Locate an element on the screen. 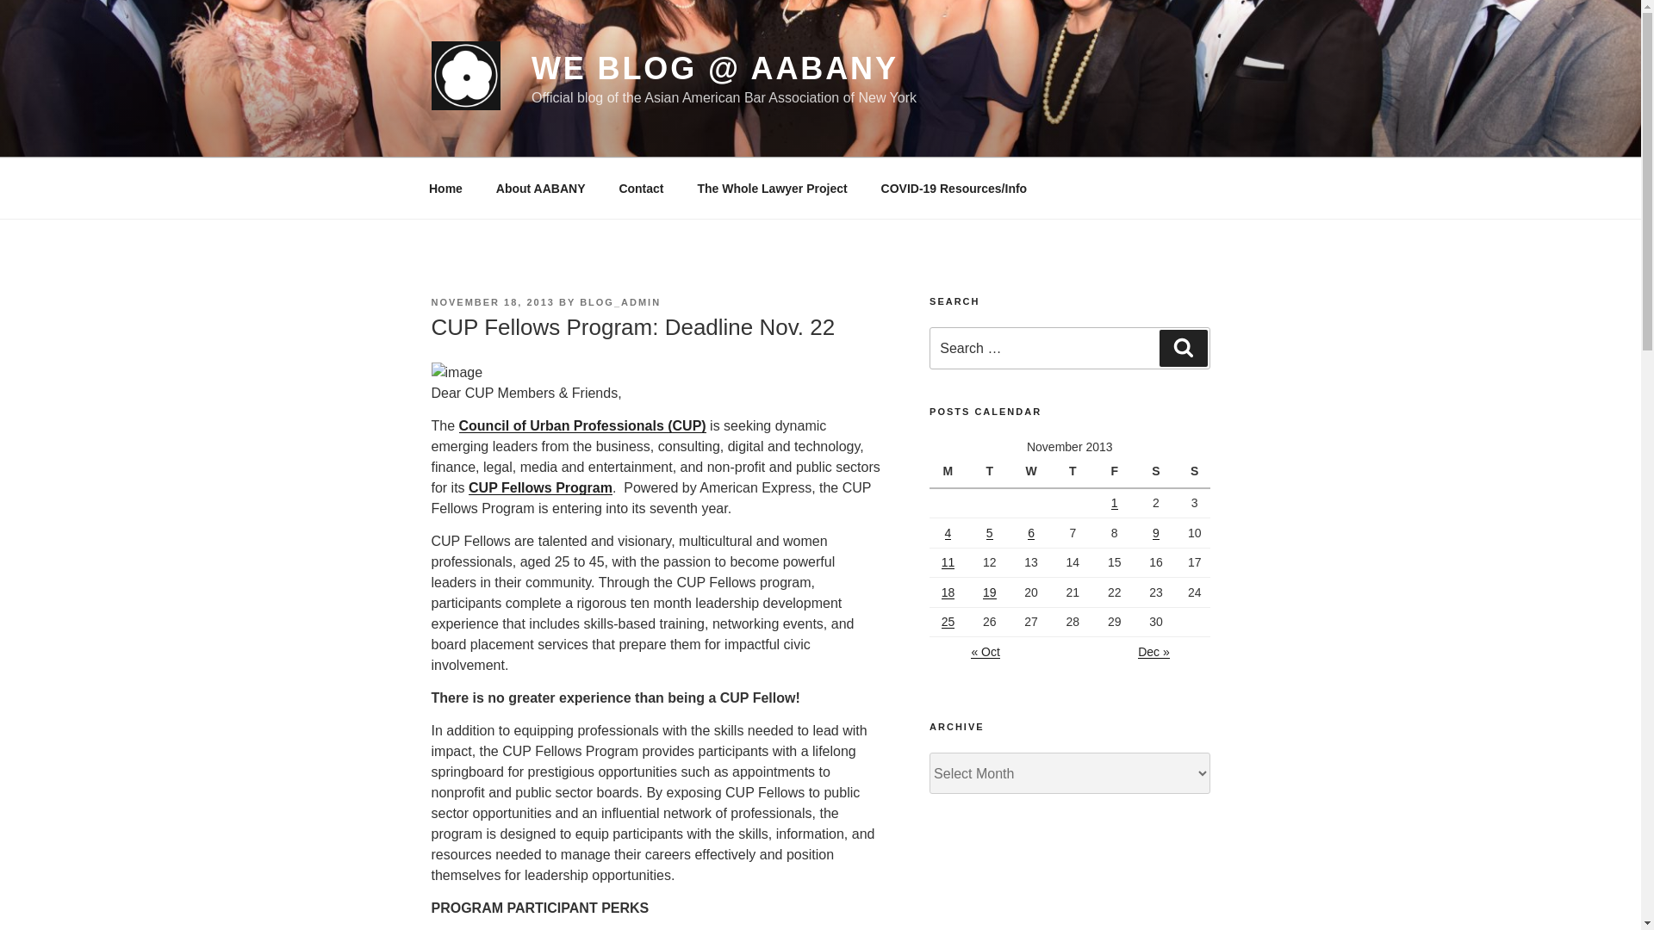 The height and width of the screenshot is (930, 1654). 11 is located at coordinates (948, 561).